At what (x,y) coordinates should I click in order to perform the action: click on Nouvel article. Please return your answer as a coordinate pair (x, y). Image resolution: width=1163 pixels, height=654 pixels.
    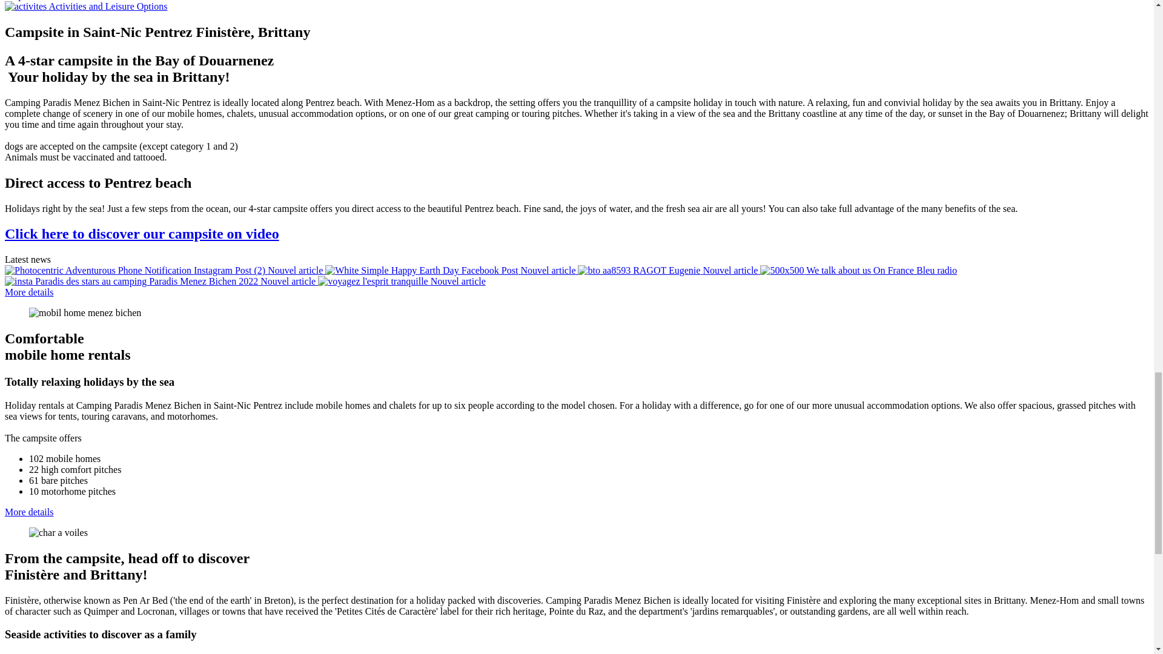
    Looking at the image, I should click on (402, 281).